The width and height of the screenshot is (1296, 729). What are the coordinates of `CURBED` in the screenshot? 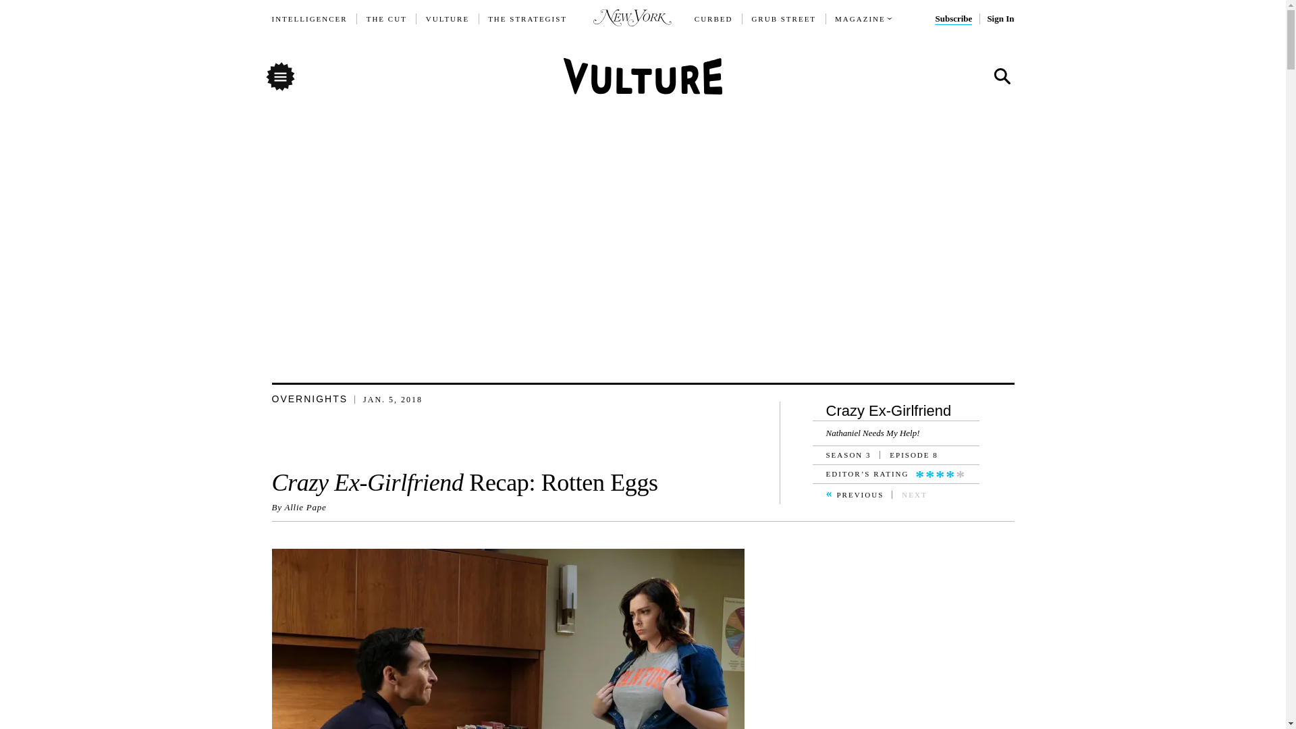 It's located at (714, 19).